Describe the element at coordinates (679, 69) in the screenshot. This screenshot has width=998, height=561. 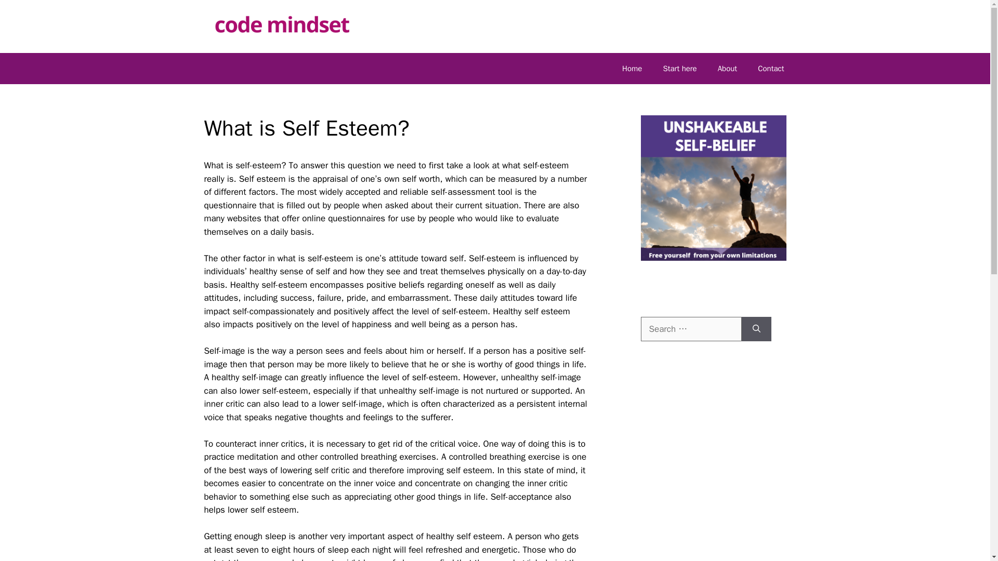
I see `Start here` at that location.